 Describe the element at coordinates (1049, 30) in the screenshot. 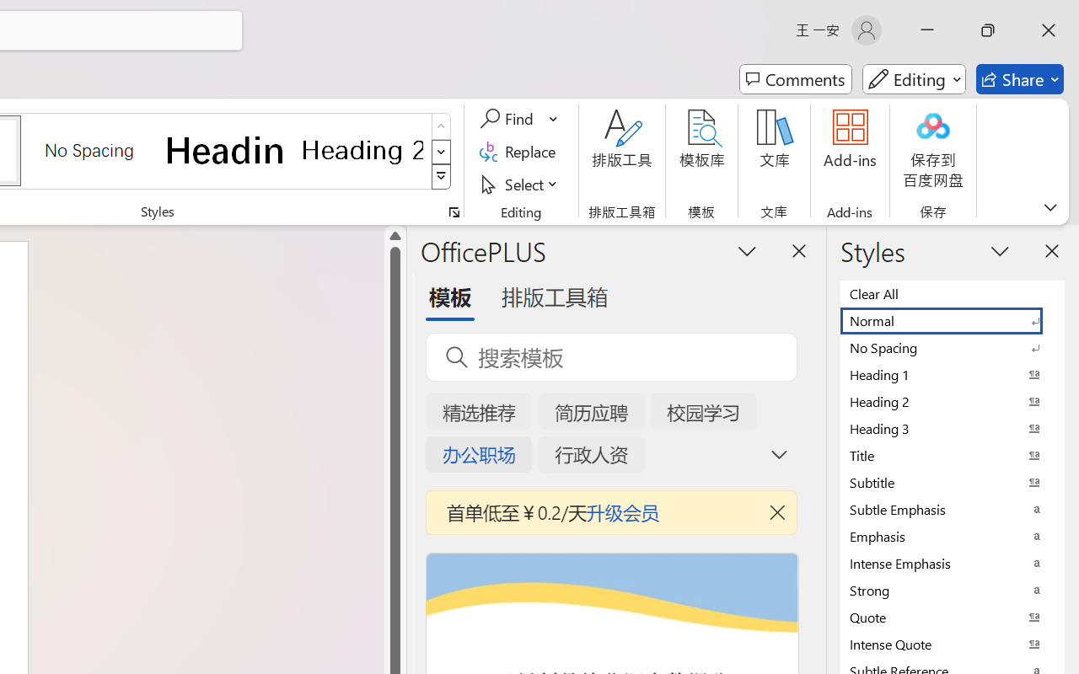

I see `Close` at that location.